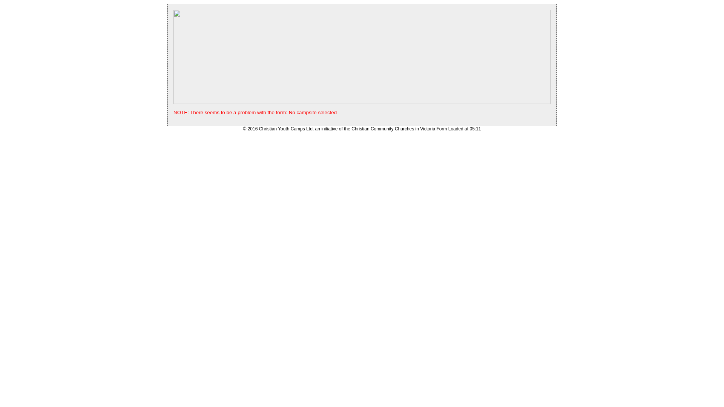  What do you see at coordinates (286, 129) in the screenshot?
I see `Christian Youth Camps Ltd` at bounding box center [286, 129].